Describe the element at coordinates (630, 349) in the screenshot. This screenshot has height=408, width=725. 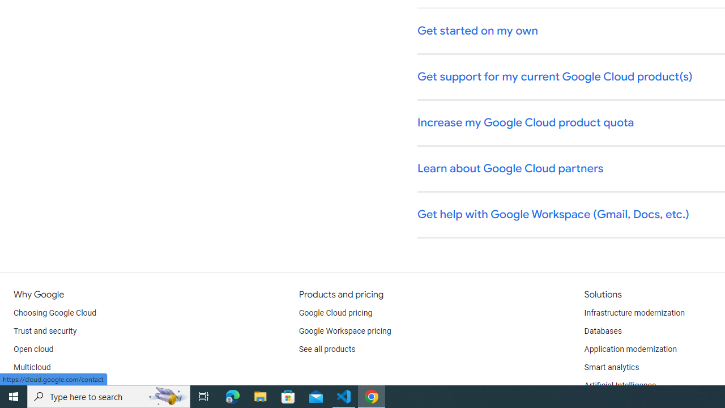
I see `Application modernization` at that location.